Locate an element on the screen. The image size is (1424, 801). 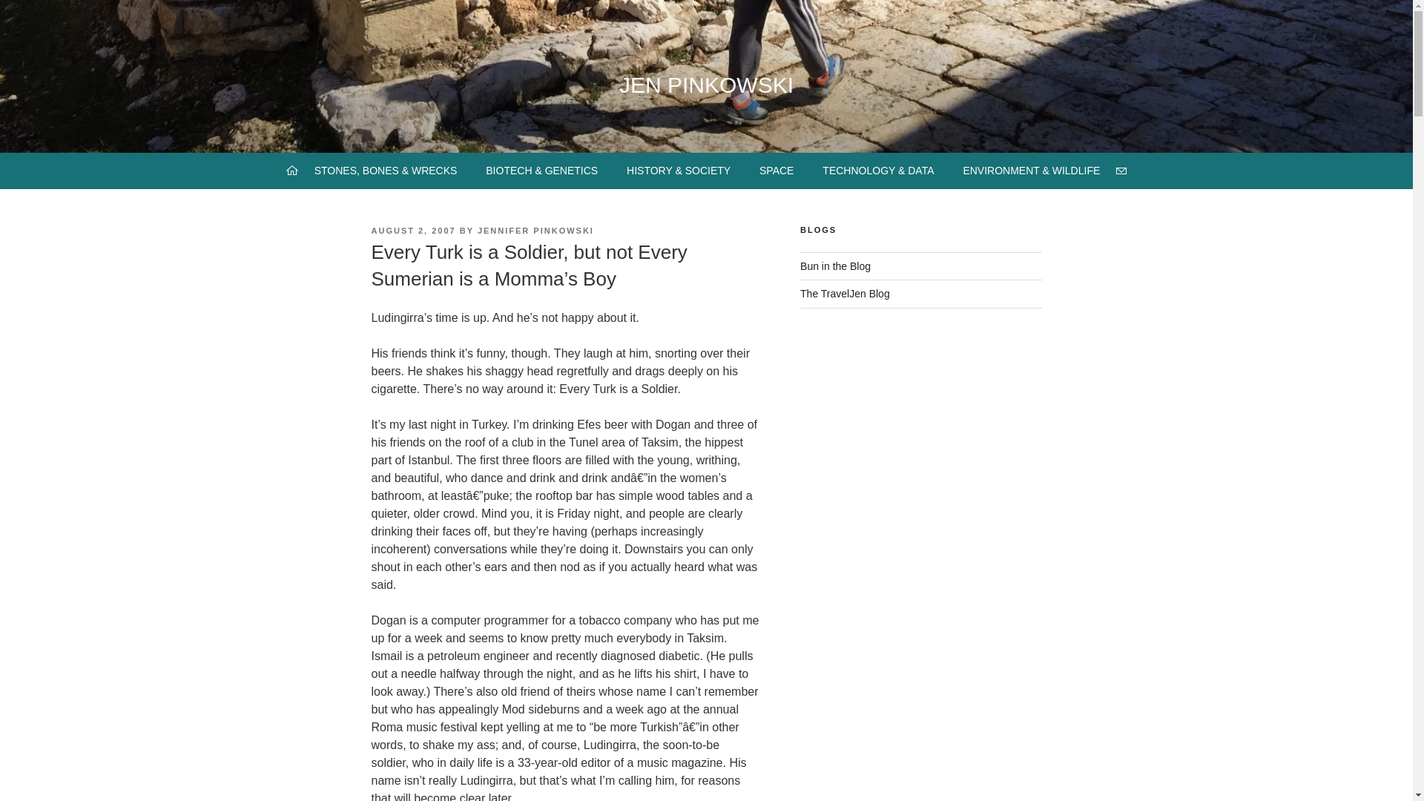
AUGUST 2, 2007 is located at coordinates (412, 230).